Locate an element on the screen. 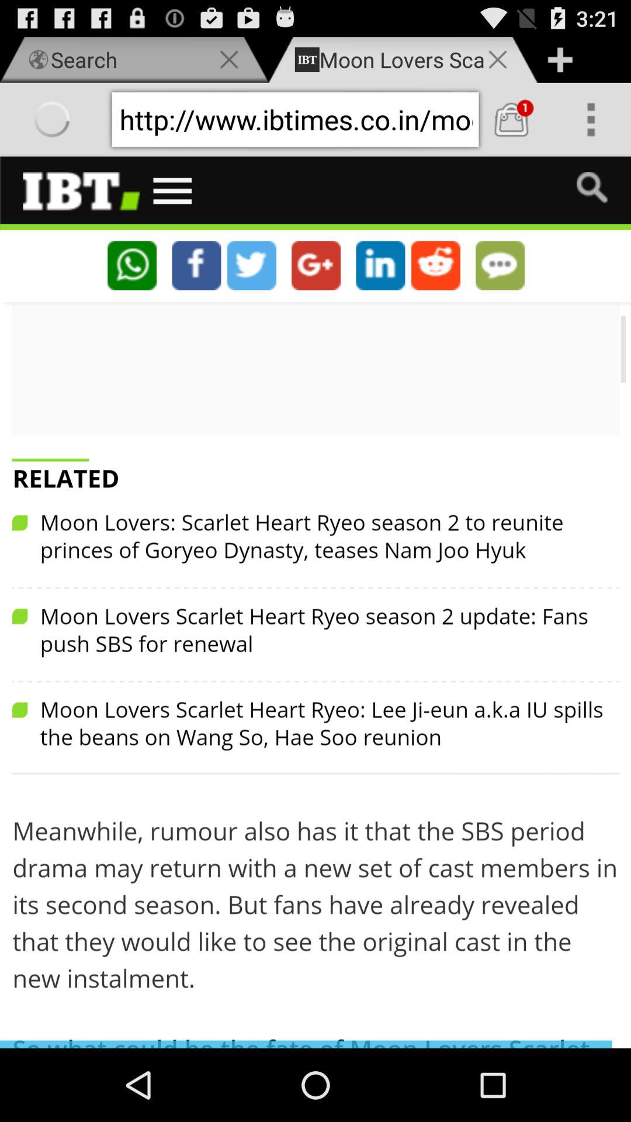  add new tab is located at coordinates (560, 60).